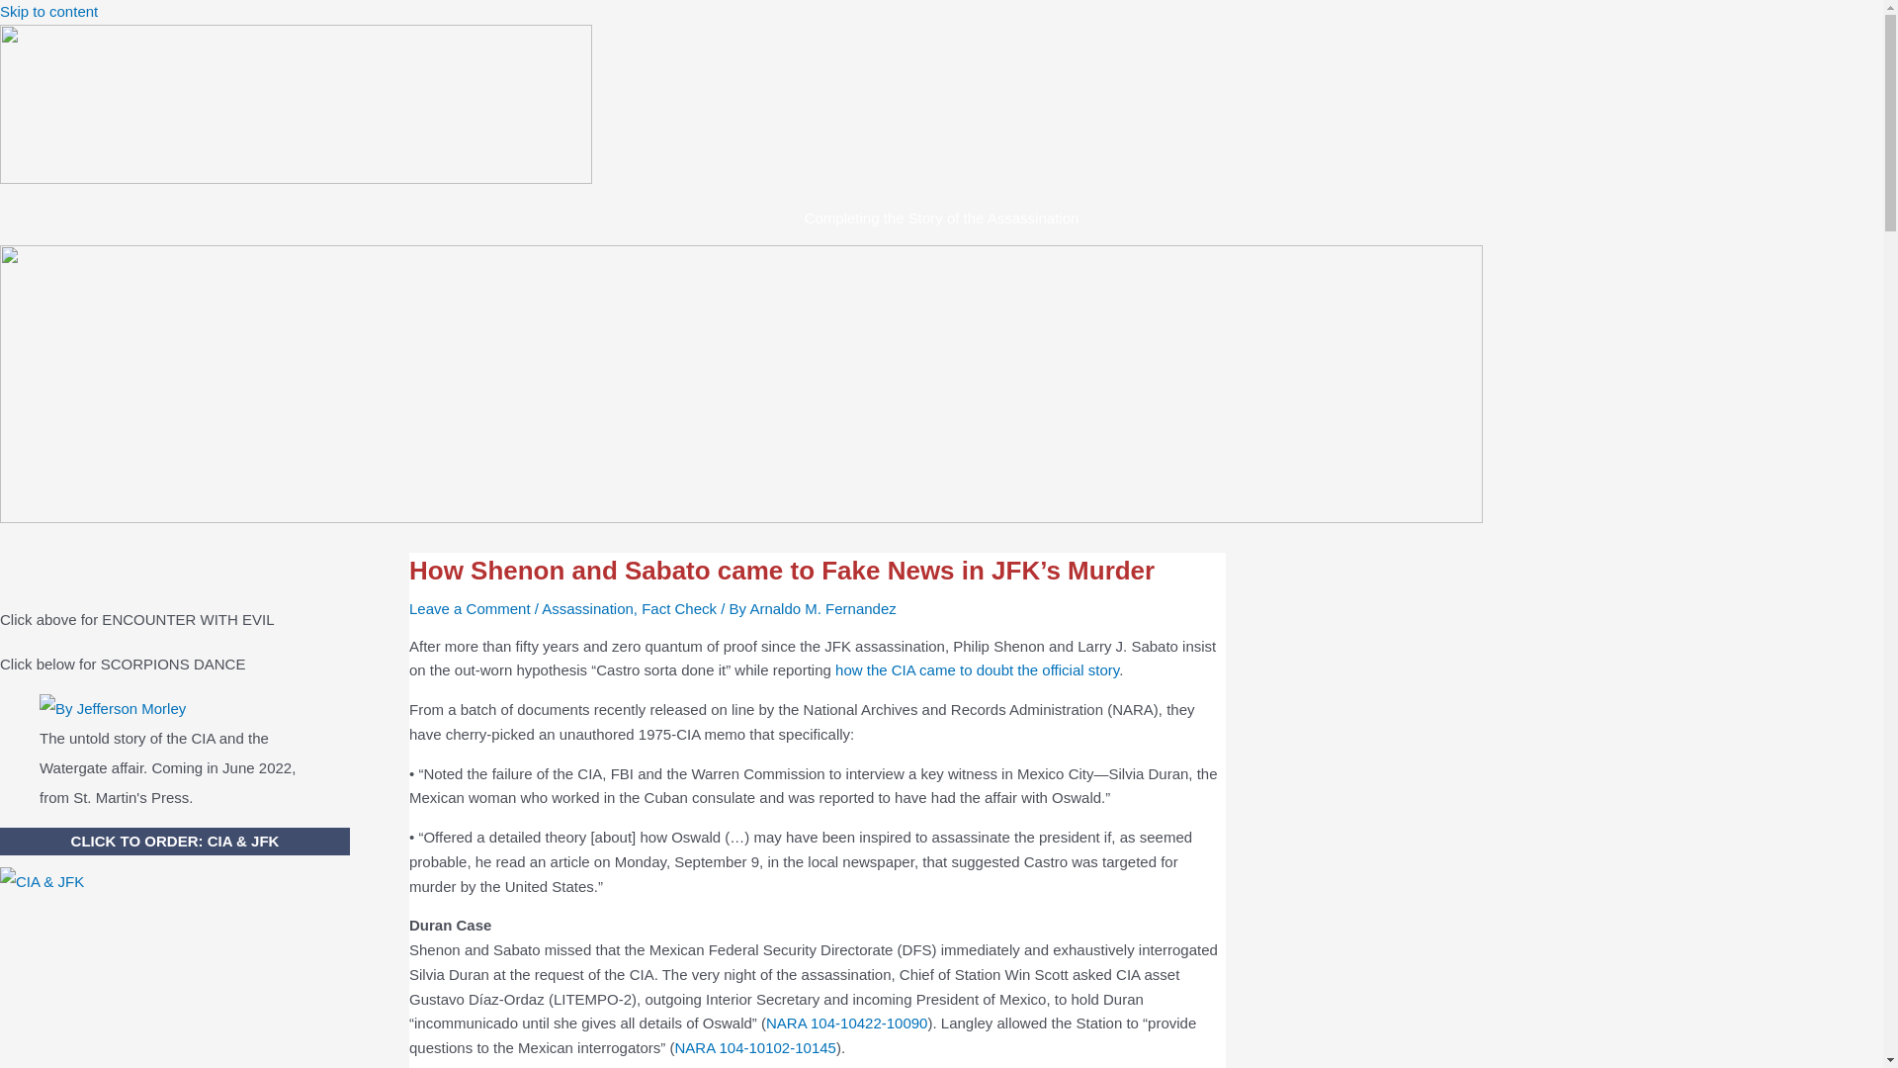 The height and width of the screenshot is (1068, 1898). Describe the element at coordinates (822, 608) in the screenshot. I see `Arnaldo M. Fernandez` at that location.